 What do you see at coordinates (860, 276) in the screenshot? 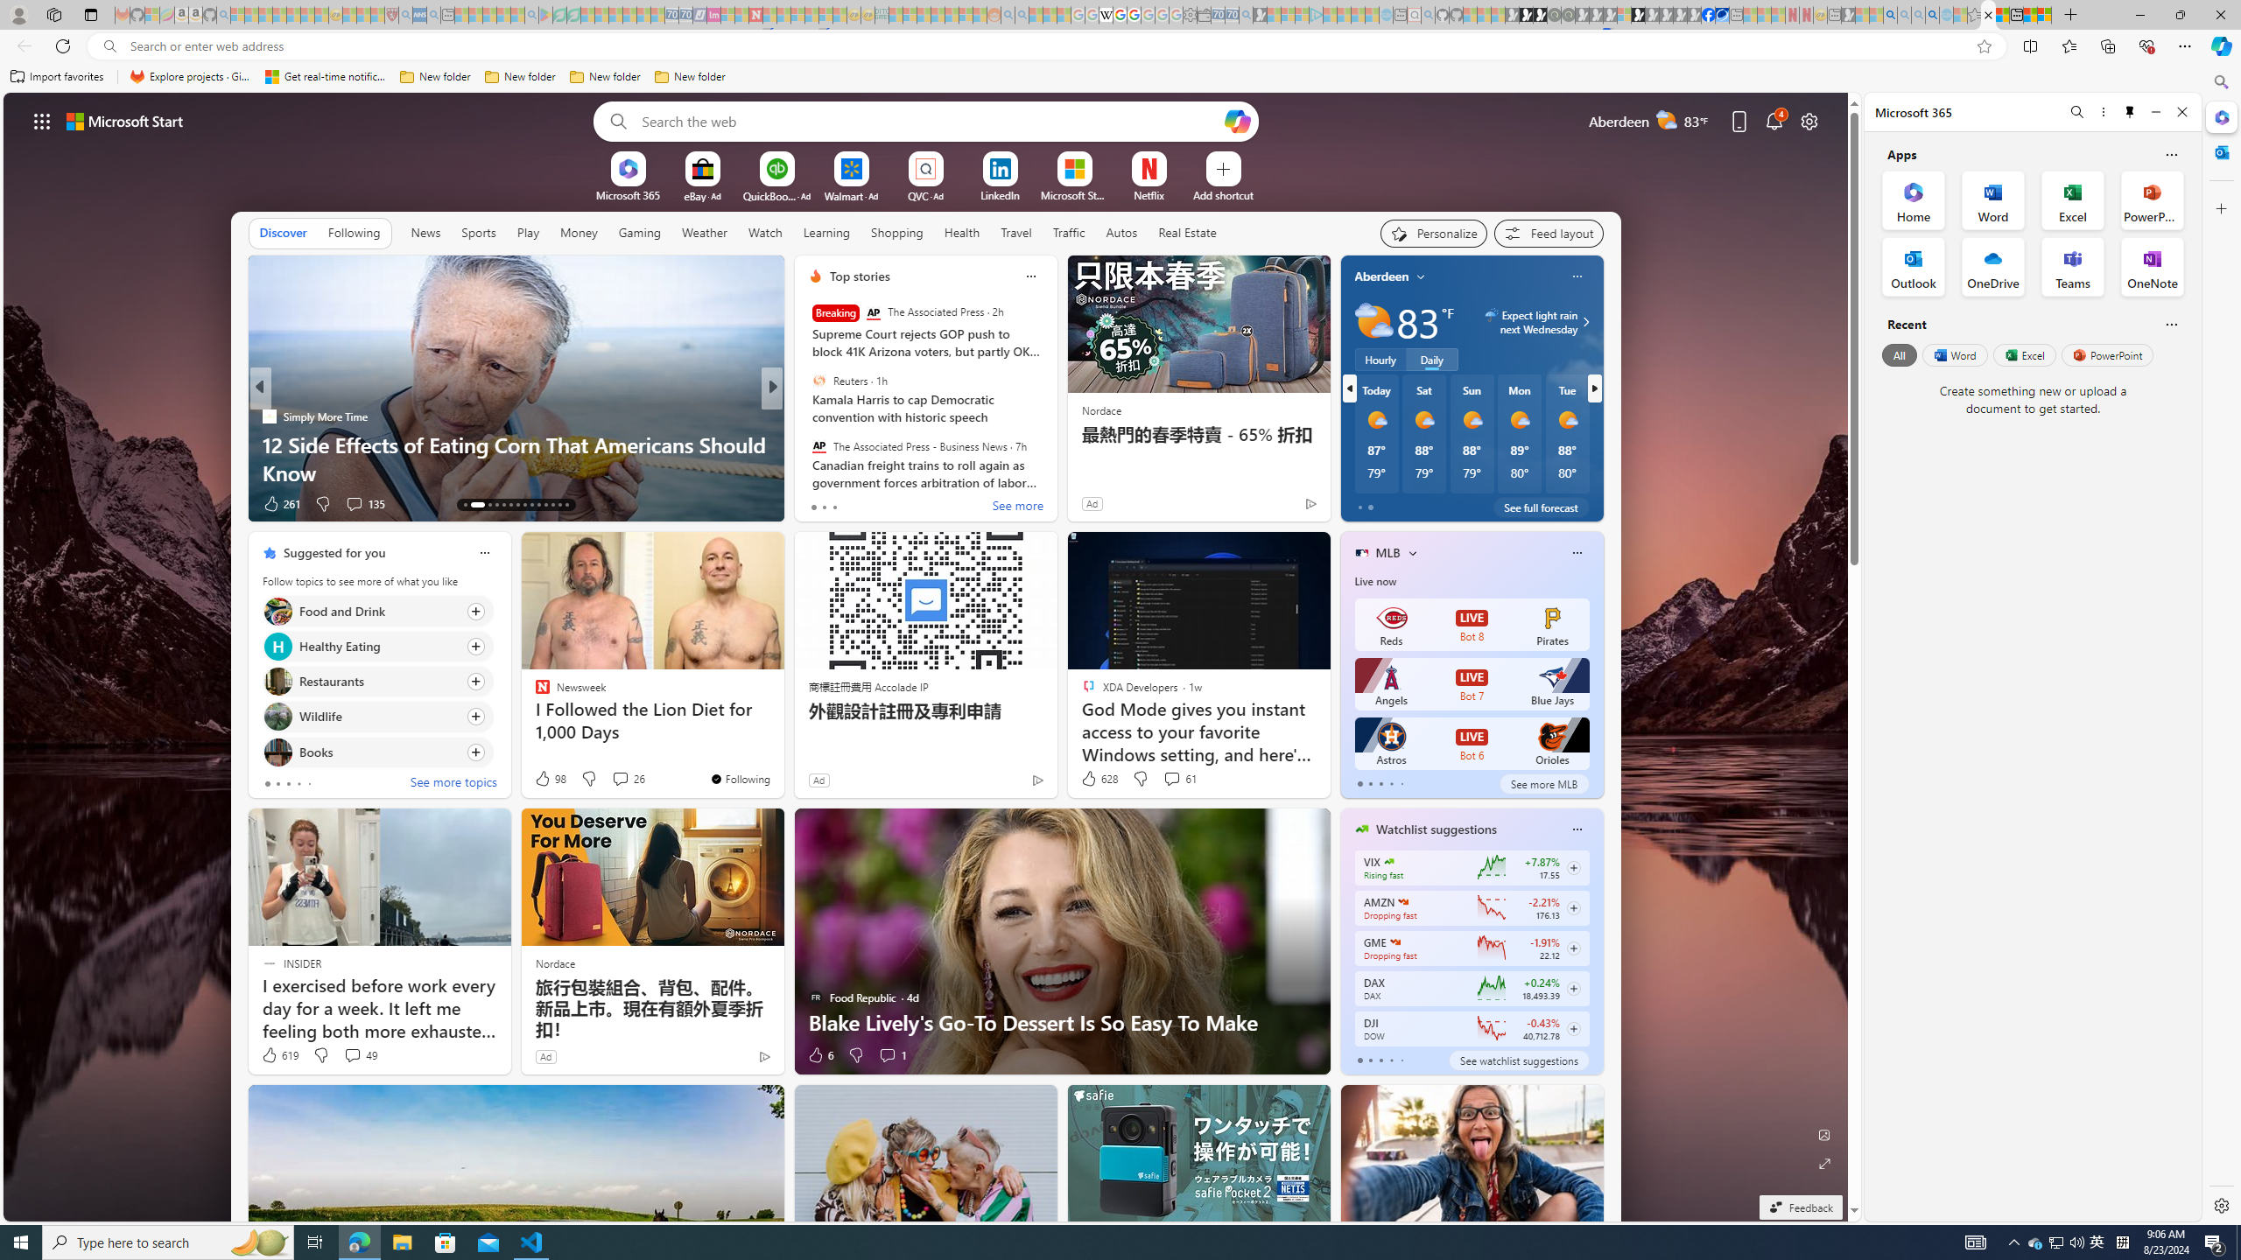
I see `Top stories` at bounding box center [860, 276].